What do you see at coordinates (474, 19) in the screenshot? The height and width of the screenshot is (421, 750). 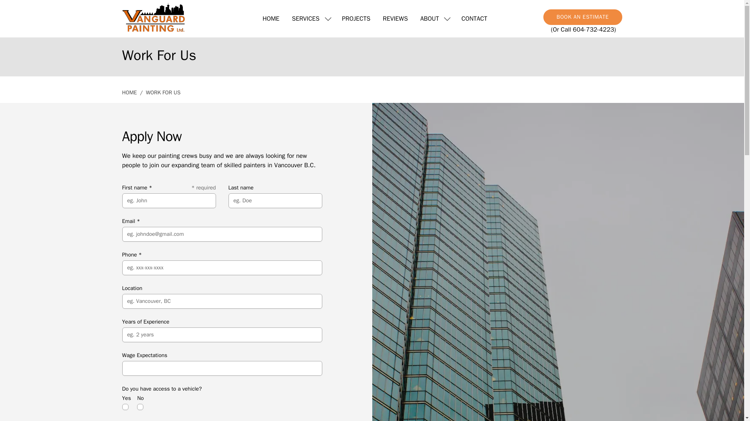 I see `CONTACT` at bounding box center [474, 19].